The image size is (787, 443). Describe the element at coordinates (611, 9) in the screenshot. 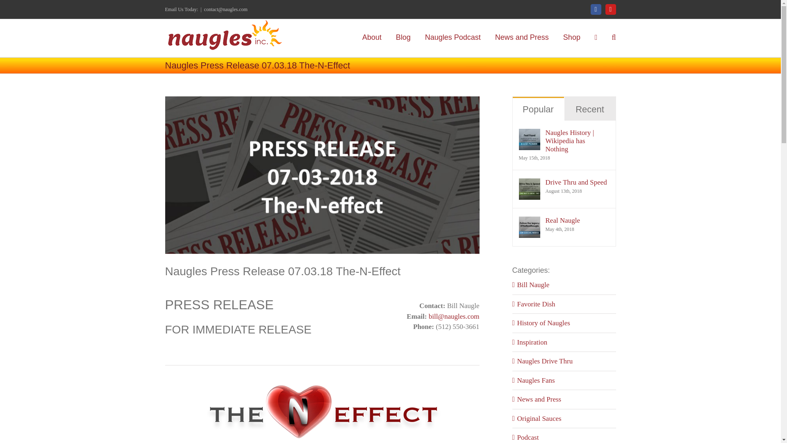

I see `YouTube` at that location.